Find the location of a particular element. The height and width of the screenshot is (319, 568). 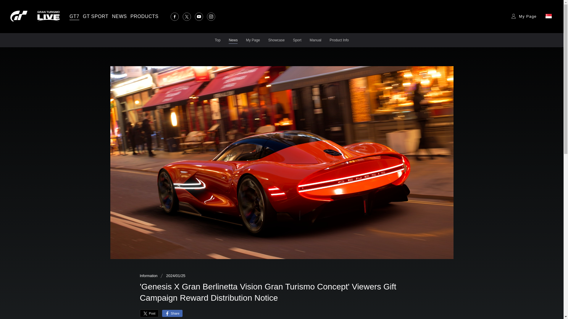

Sport is located at coordinates (297, 41).